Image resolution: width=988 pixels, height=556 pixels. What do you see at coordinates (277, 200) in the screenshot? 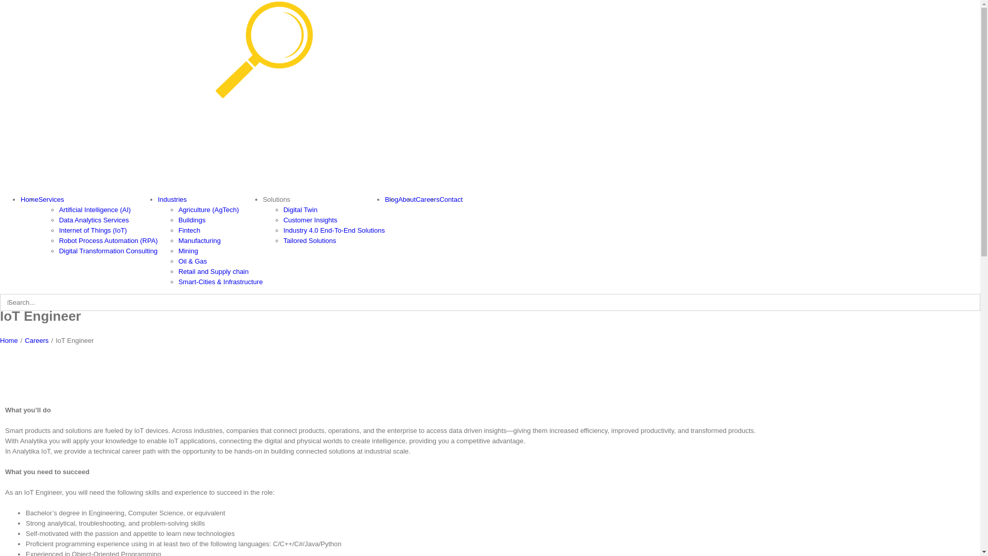
I see `Solutions` at bounding box center [277, 200].